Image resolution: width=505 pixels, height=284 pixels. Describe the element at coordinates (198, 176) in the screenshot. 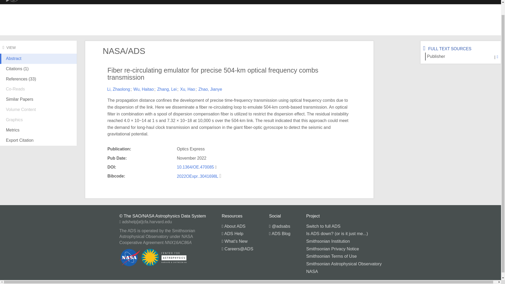

I see `2022OExpr..3041698L` at that location.